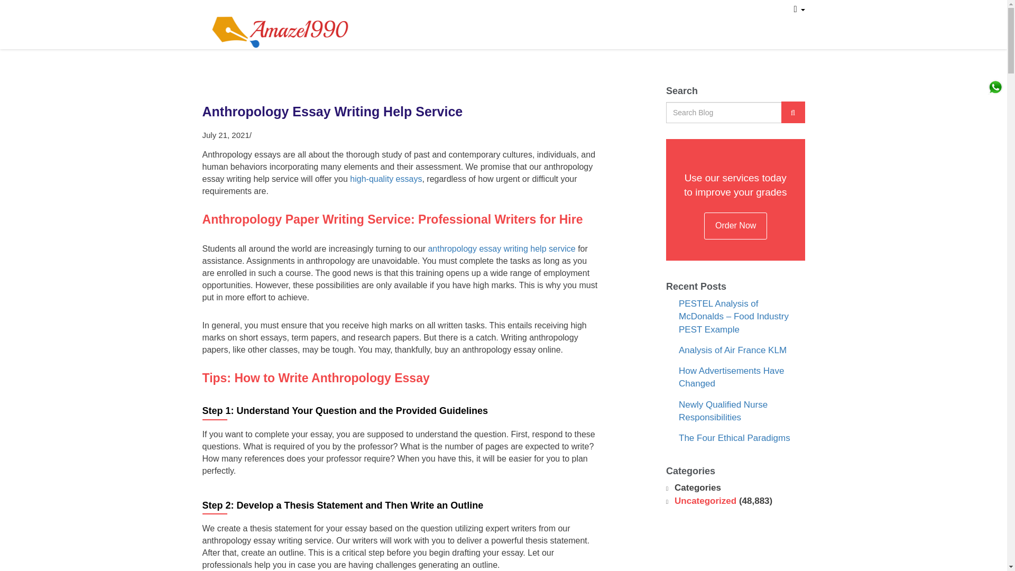 The height and width of the screenshot is (571, 1015). I want to click on anthropology essay writing help service, so click(501, 248).